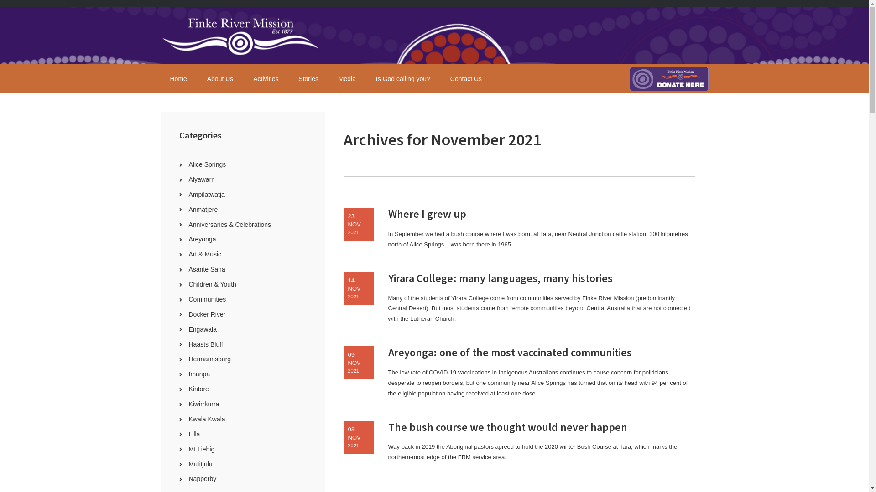 Image resolution: width=876 pixels, height=492 pixels. Describe the element at coordinates (204, 404) in the screenshot. I see `Kiwirrkurra` at that location.